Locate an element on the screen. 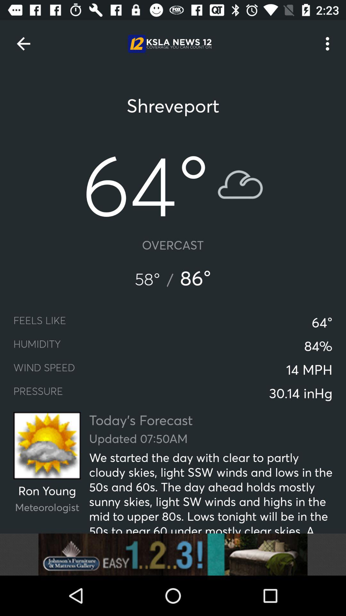  advertisement is located at coordinates (173, 554).